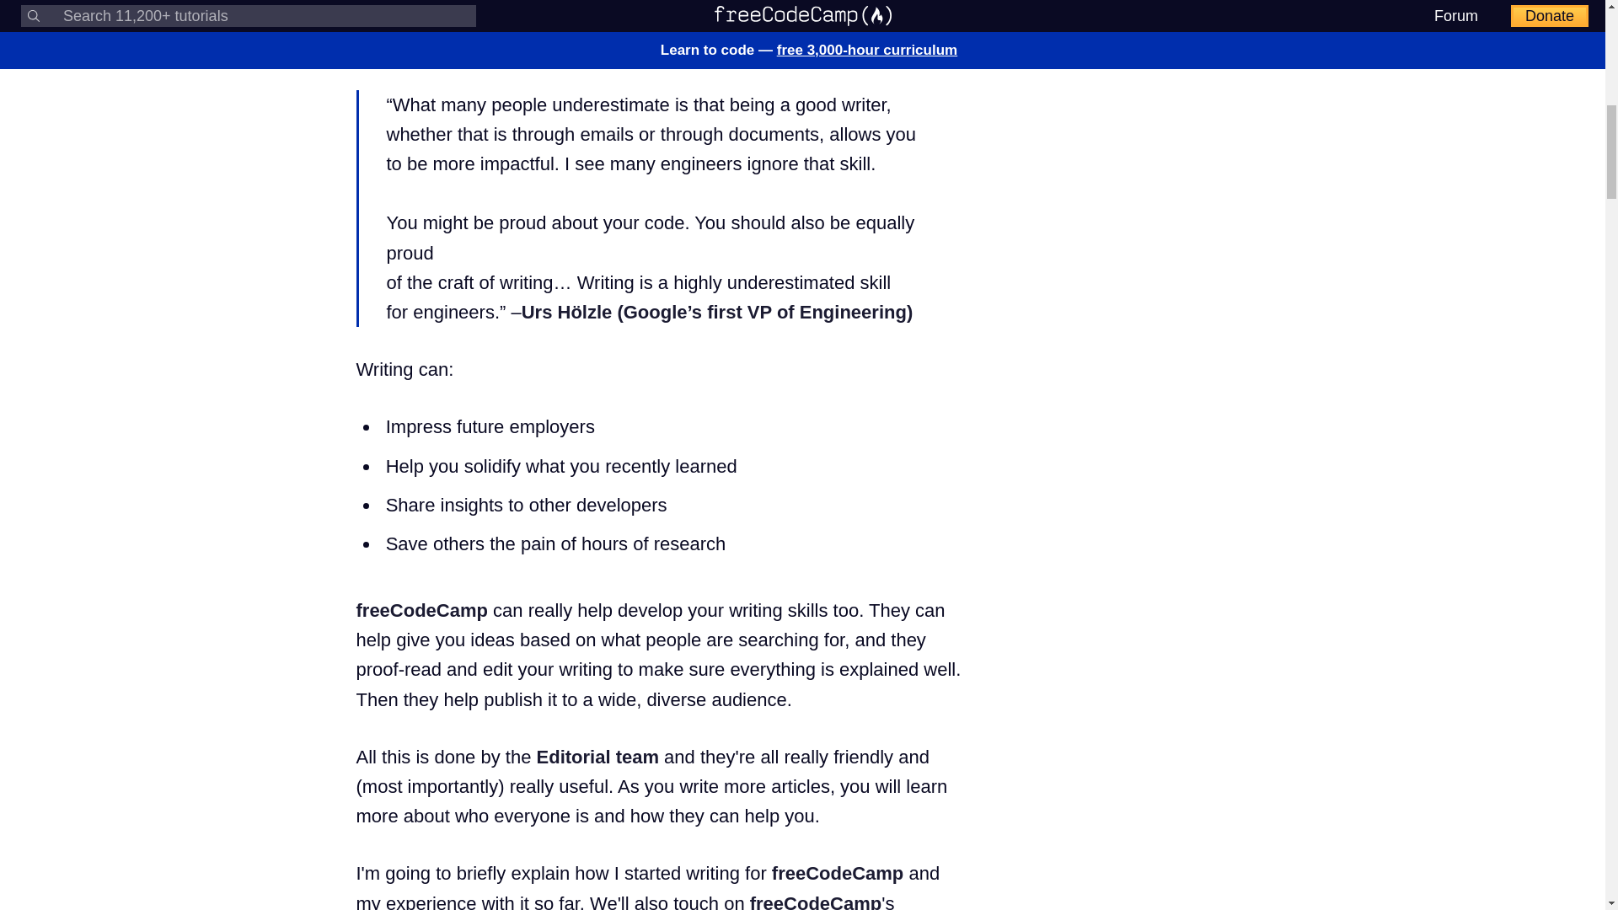  Describe the element at coordinates (1122, 224) in the screenshot. I see `Advertisement` at that location.